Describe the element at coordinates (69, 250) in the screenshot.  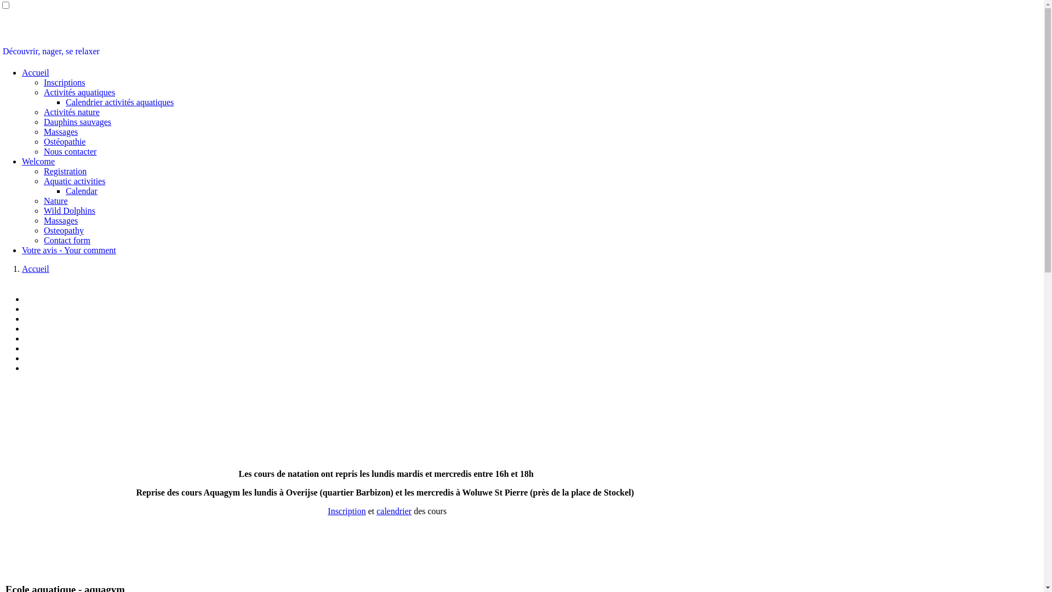
I see `Votre avis - Your comment` at that location.